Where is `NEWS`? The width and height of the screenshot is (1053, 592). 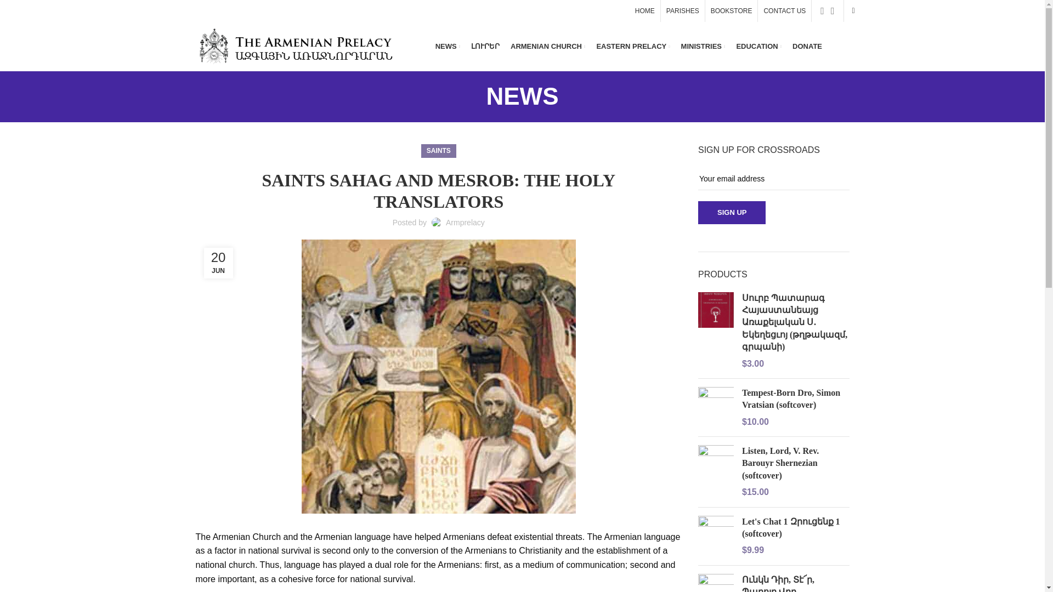
NEWS is located at coordinates (448, 46).